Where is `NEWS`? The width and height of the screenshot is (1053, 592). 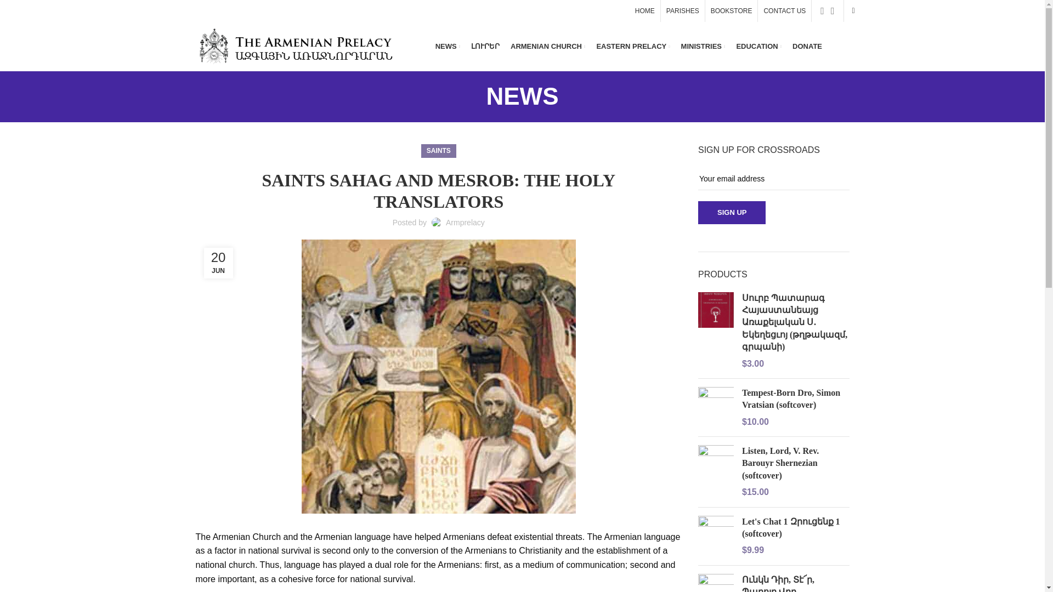
NEWS is located at coordinates (448, 46).